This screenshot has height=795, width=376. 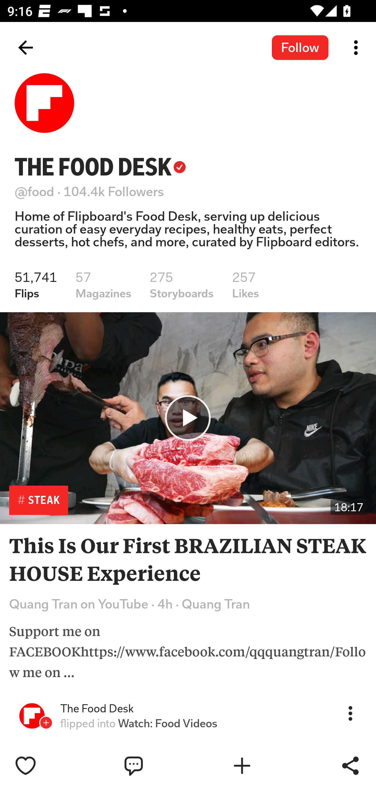 I want to click on THE FOOD DESK, so click(x=100, y=167).